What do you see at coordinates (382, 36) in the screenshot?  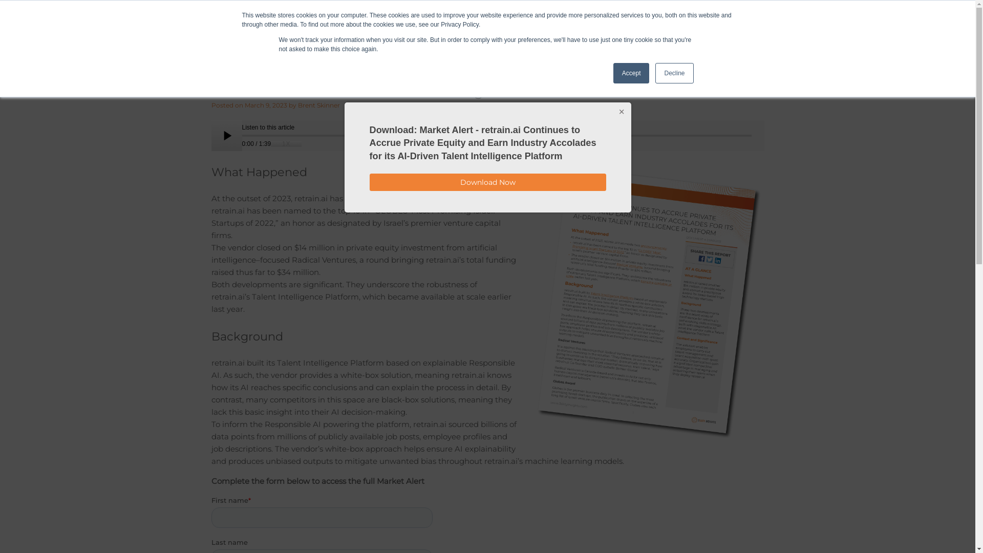 I see `Home` at bounding box center [382, 36].